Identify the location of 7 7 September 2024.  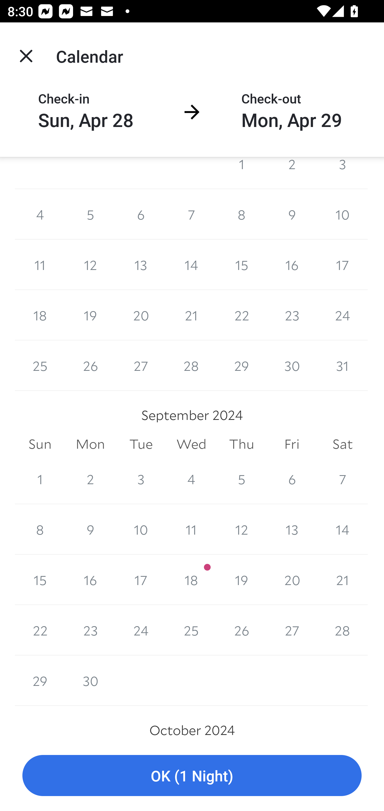
(342, 479).